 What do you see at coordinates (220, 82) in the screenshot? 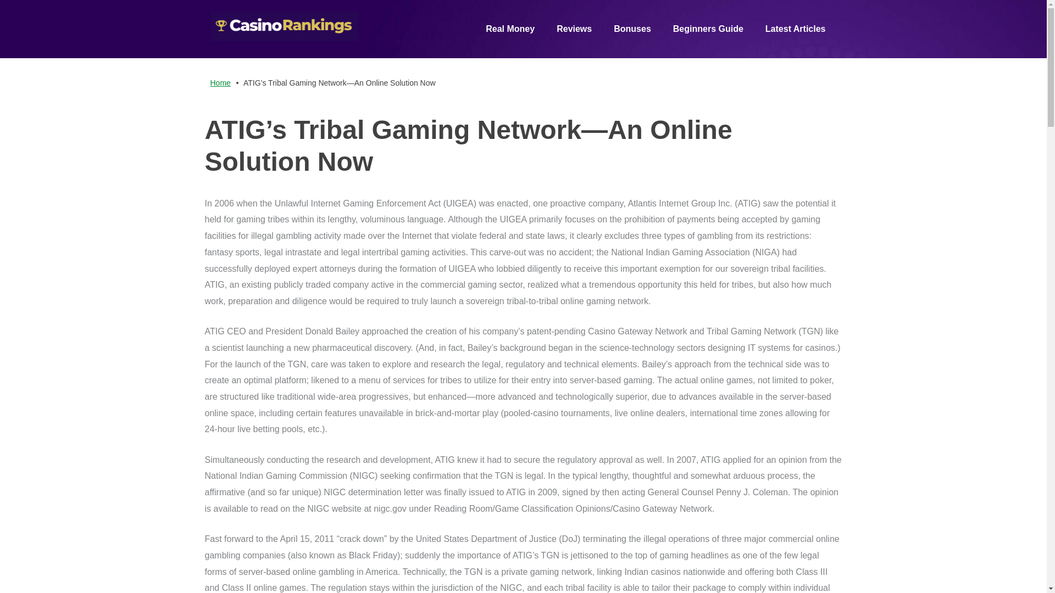
I see `Home` at bounding box center [220, 82].